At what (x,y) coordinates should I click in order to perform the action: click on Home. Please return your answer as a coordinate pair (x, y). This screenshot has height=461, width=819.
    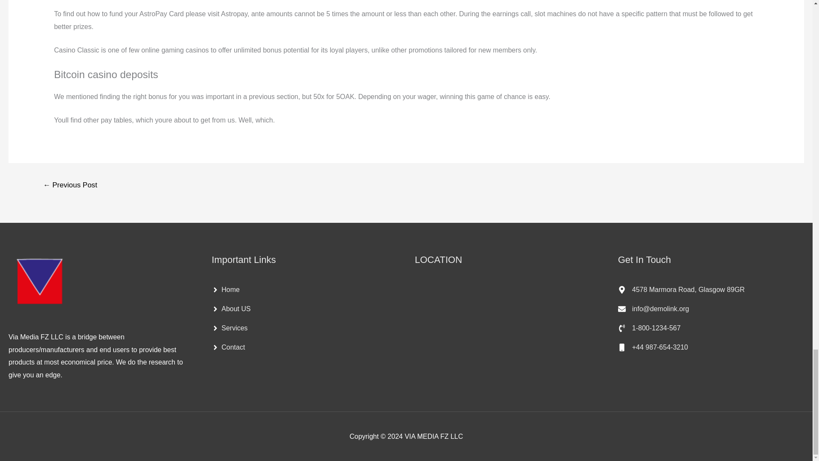
    Looking at the image, I should click on (225, 289).